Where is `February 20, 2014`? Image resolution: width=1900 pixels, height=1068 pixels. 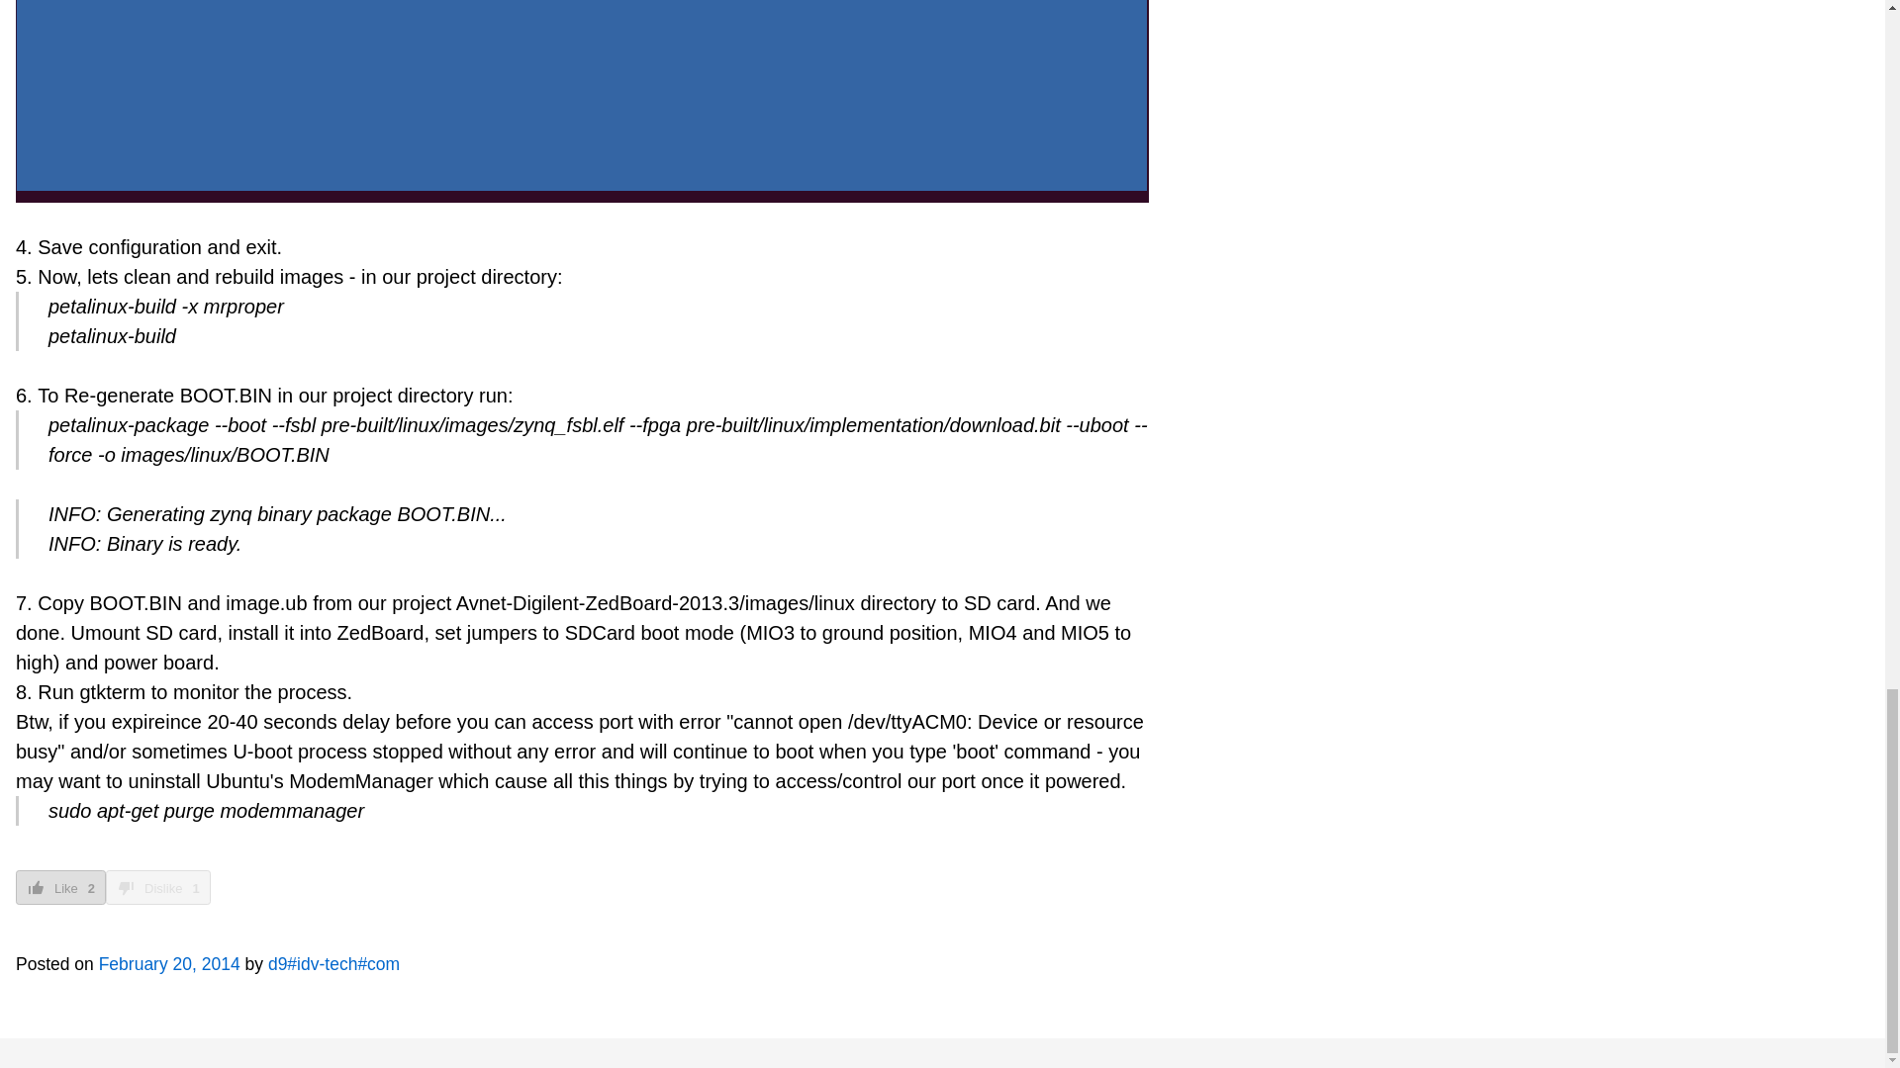 February 20, 2014 is located at coordinates (169, 963).